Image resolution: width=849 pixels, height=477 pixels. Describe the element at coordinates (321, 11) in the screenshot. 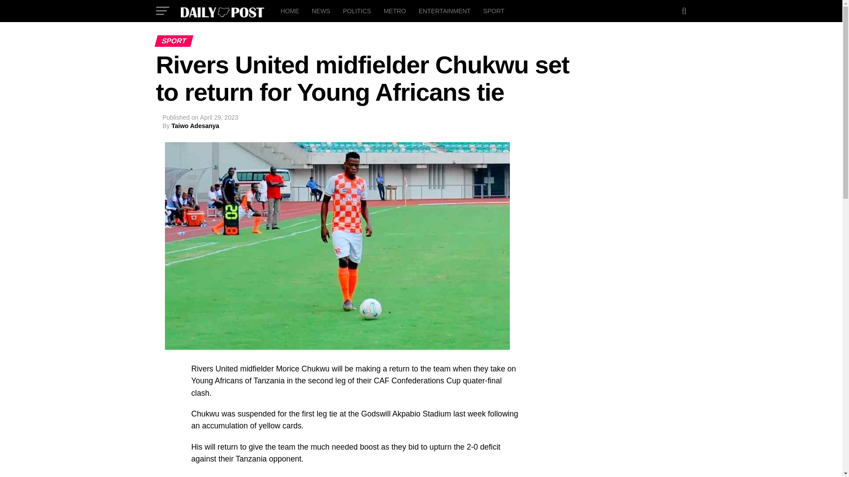

I see `NEWS` at that location.